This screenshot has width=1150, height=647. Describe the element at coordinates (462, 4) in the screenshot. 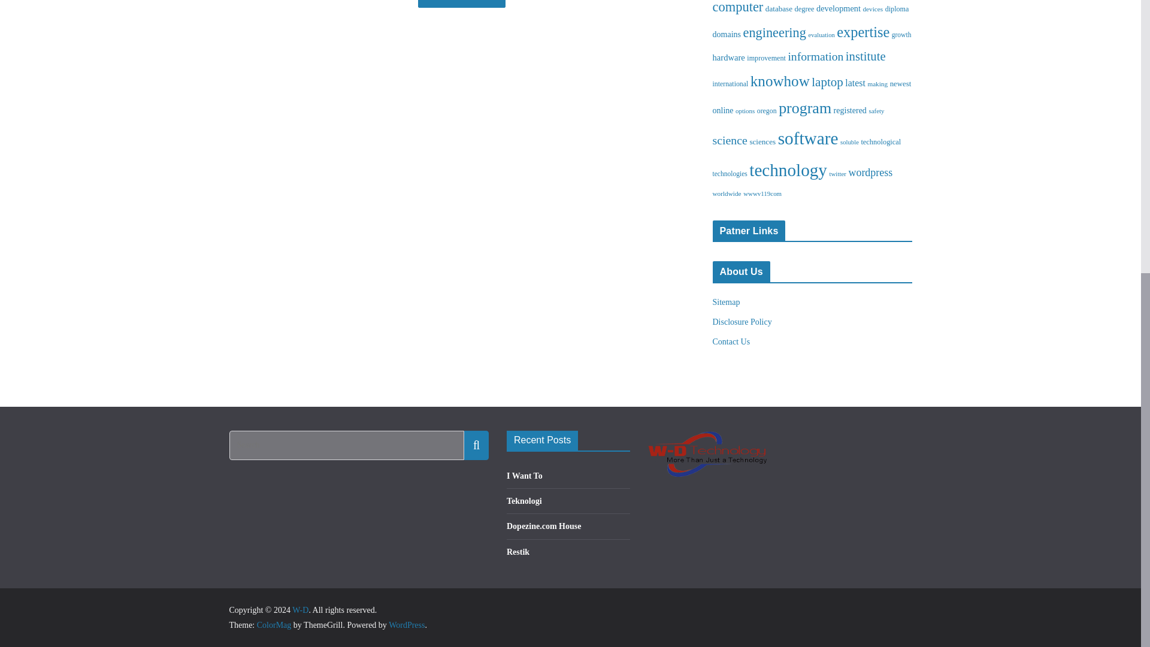

I see `Back to Home` at that location.